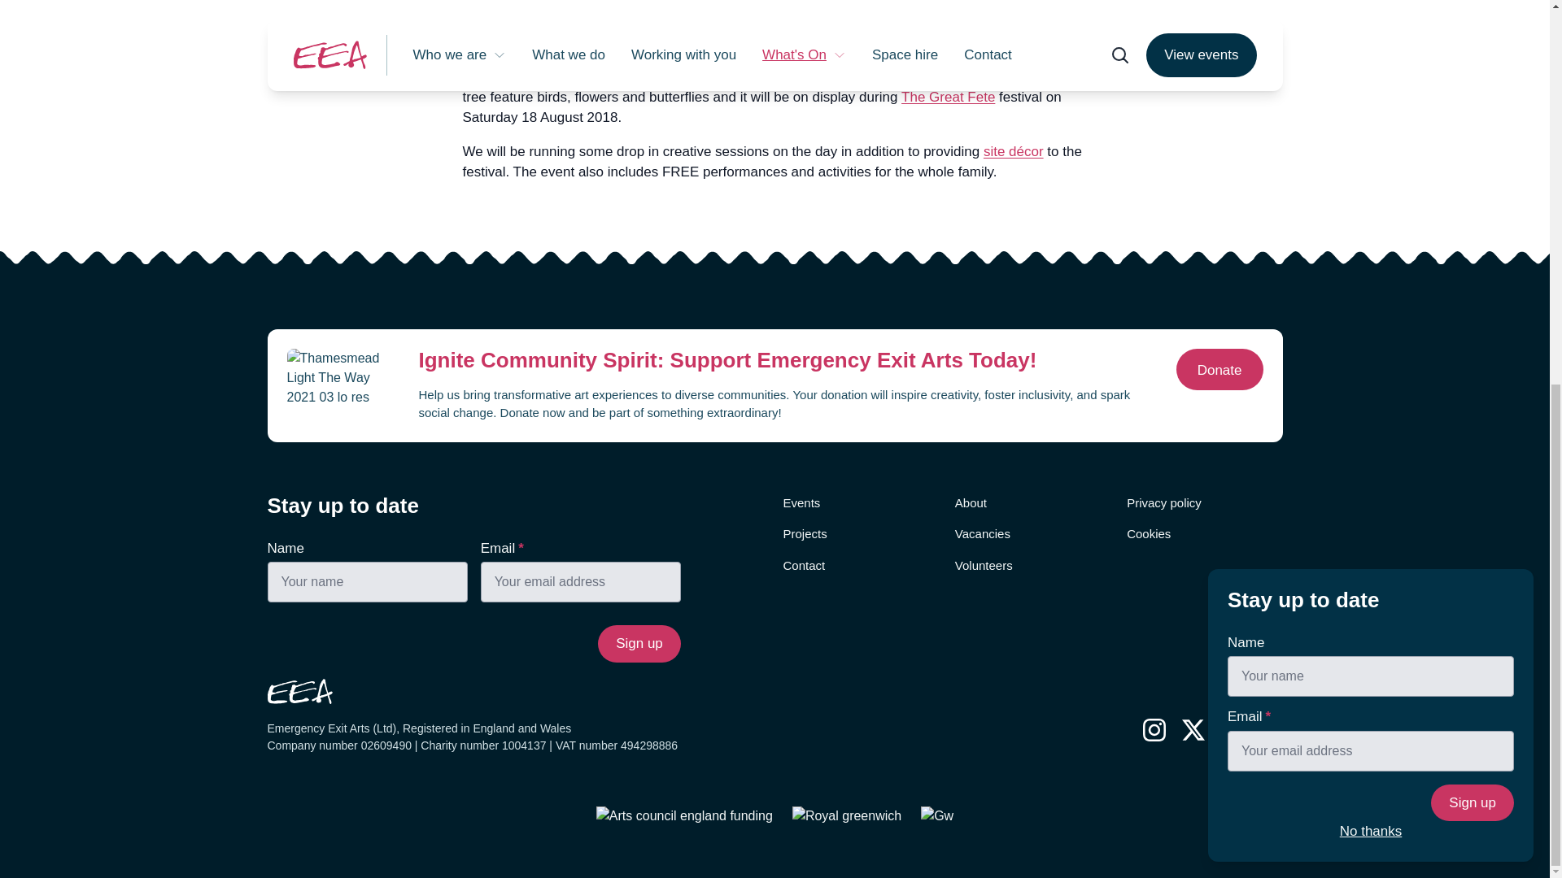 The height and width of the screenshot is (878, 1562). Describe the element at coordinates (678, 35) in the screenshot. I see `Alexandra Palace` at that location.